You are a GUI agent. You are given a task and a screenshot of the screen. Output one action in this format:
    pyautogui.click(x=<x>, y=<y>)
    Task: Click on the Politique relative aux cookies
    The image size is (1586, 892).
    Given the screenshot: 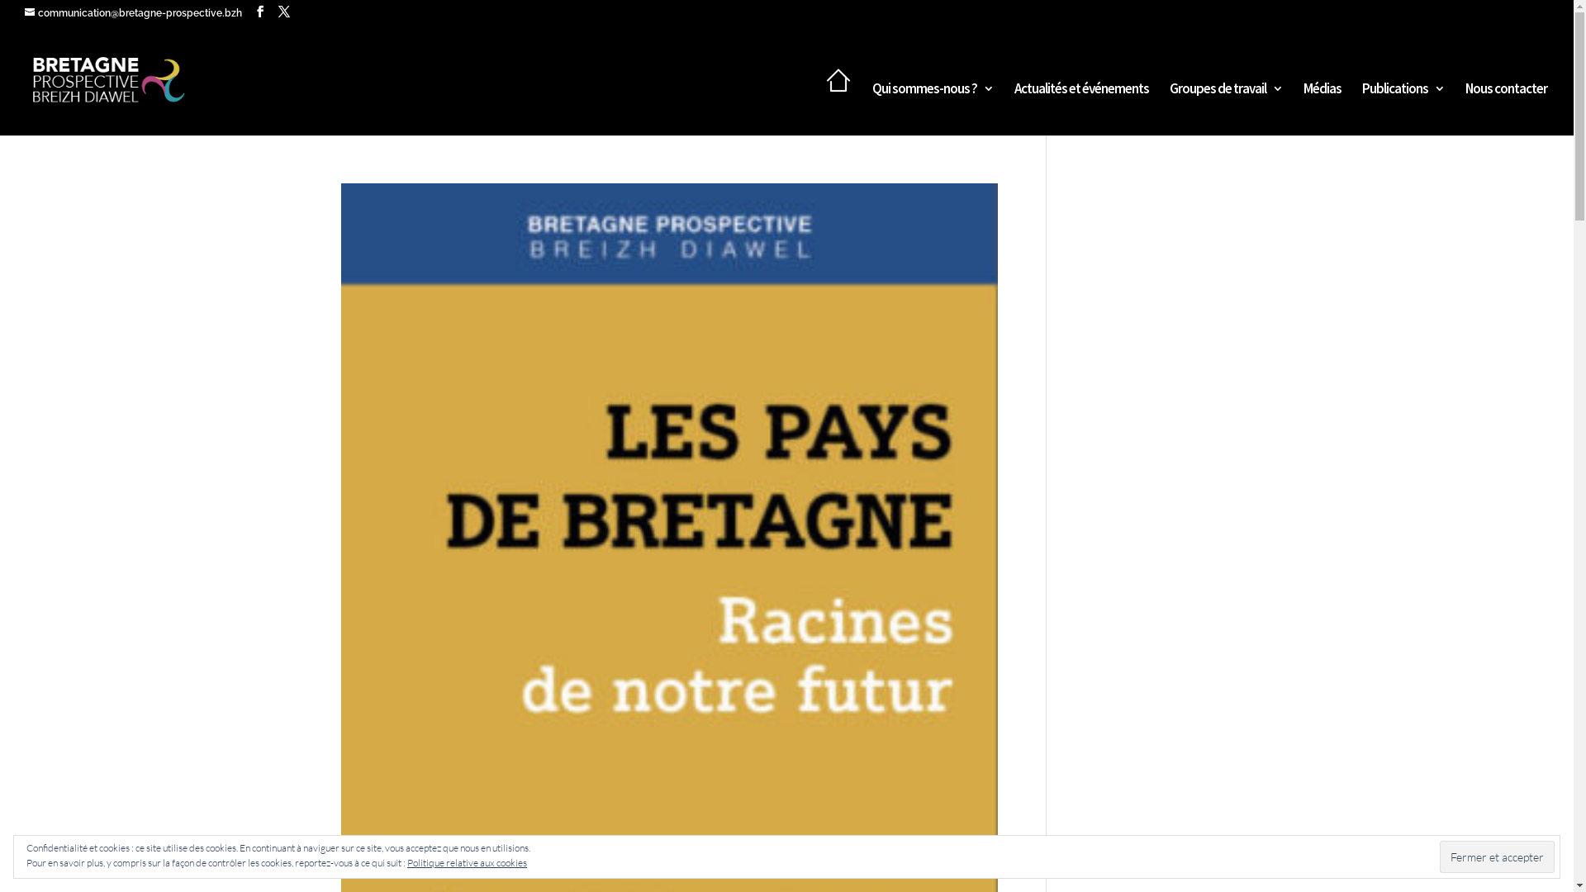 What is the action you would take?
    pyautogui.click(x=468, y=862)
    